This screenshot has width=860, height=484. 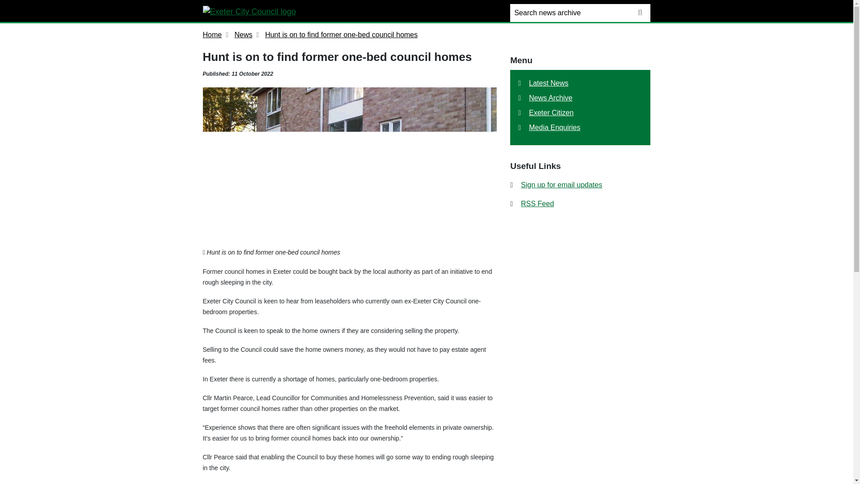 What do you see at coordinates (244, 34) in the screenshot?
I see `News` at bounding box center [244, 34].